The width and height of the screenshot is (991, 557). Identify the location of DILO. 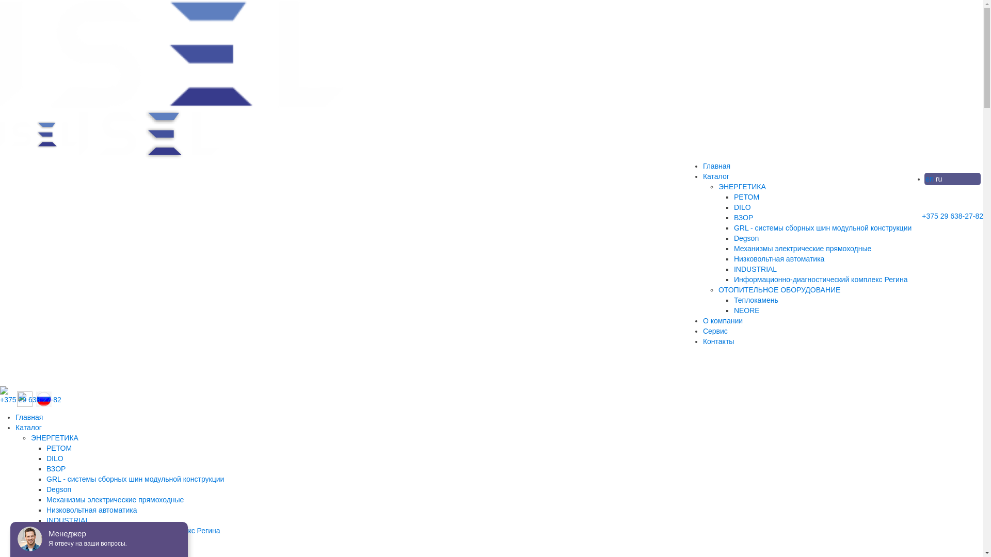
(55, 458).